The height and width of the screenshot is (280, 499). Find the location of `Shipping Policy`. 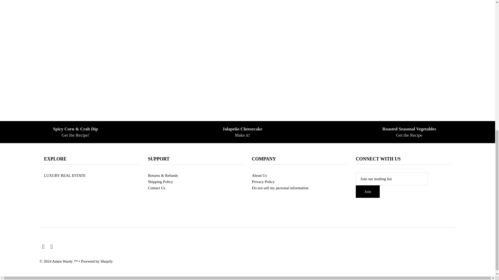

Shipping Policy is located at coordinates (160, 181).